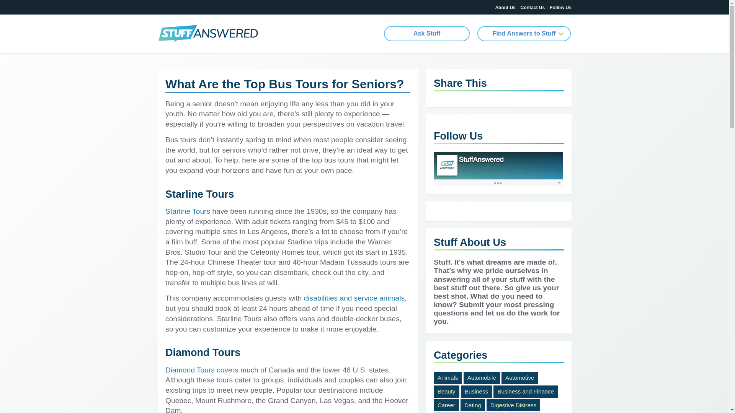 This screenshot has width=735, height=413. What do you see at coordinates (188, 211) in the screenshot?
I see `Starline Tours` at bounding box center [188, 211].